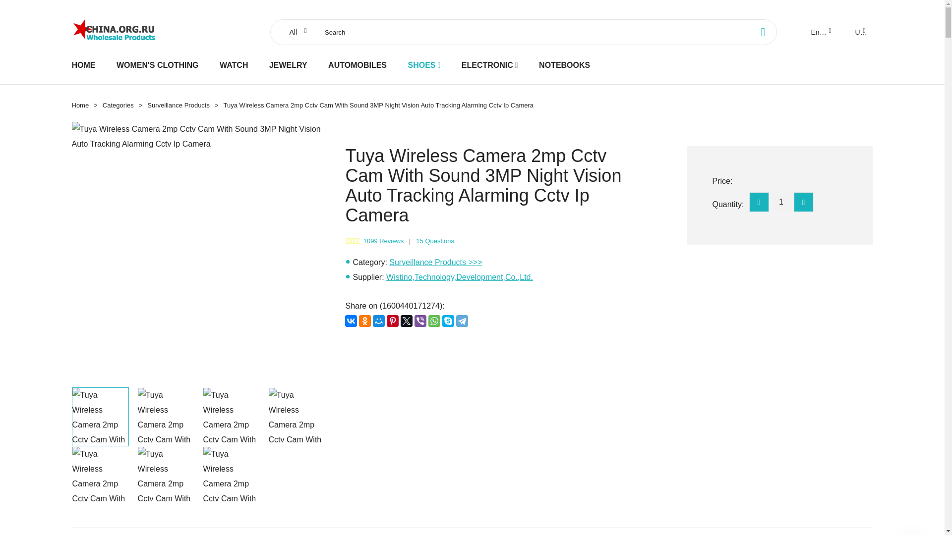  Describe the element at coordinates (420, 321) in the screenshot. I see `Viber` at that location.